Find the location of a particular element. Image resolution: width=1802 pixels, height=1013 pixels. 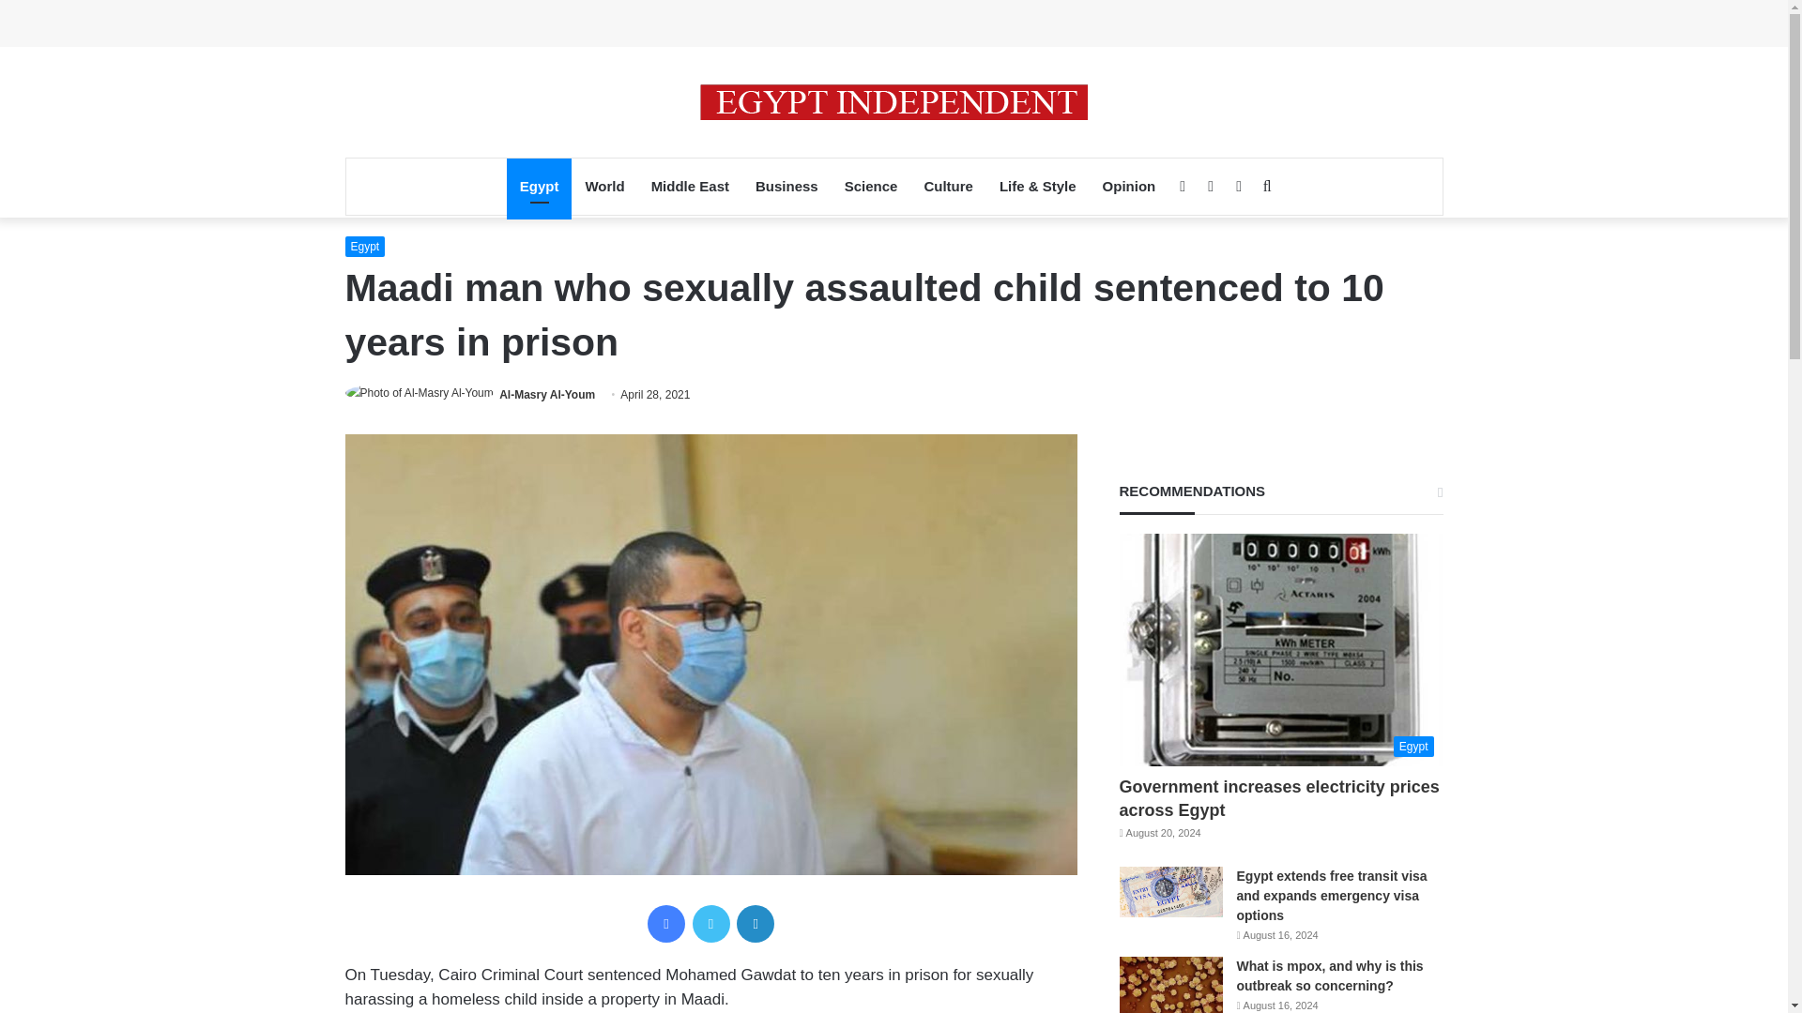

Egypt Independent is located at coordinates (893, 101).